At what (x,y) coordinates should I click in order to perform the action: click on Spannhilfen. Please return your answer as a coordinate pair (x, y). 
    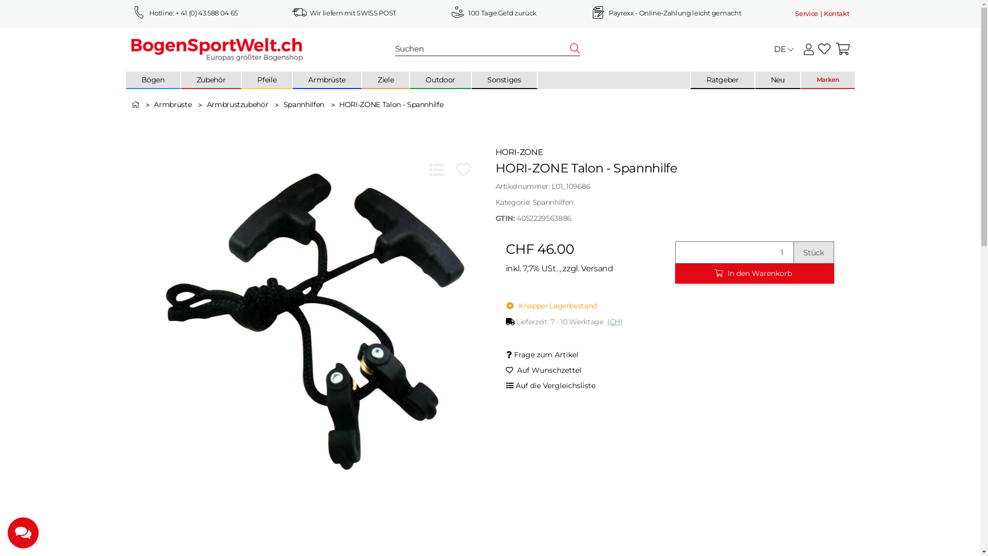
    Looking at the image, I should click on (305, 105).